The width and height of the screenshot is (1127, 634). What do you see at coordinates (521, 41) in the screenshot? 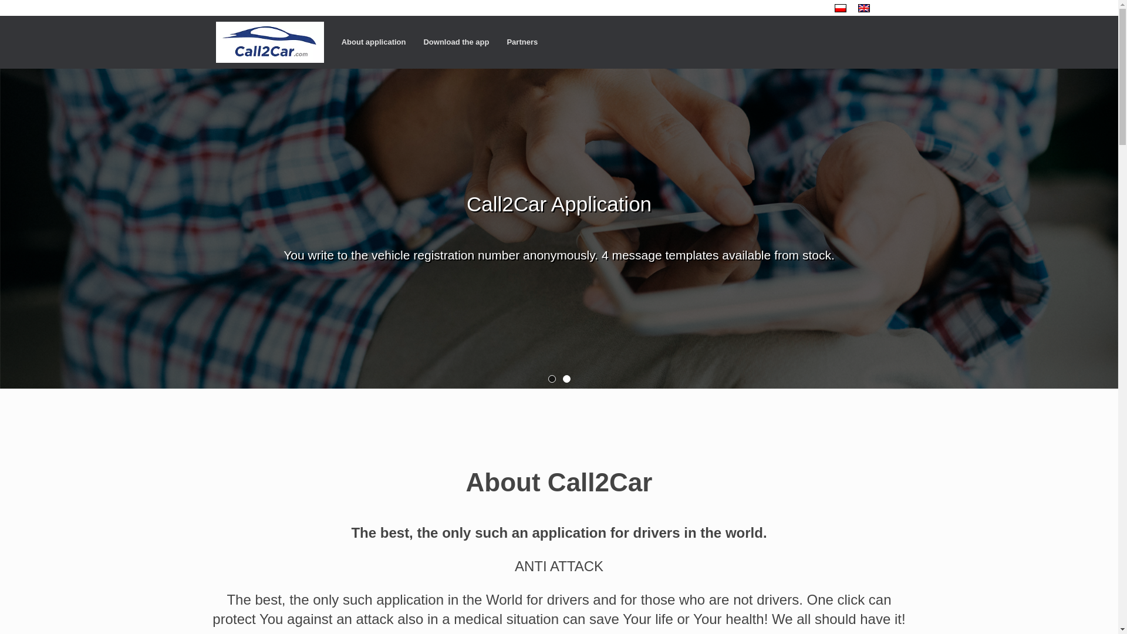
I see `Partners` at bounding box center [521, 41].